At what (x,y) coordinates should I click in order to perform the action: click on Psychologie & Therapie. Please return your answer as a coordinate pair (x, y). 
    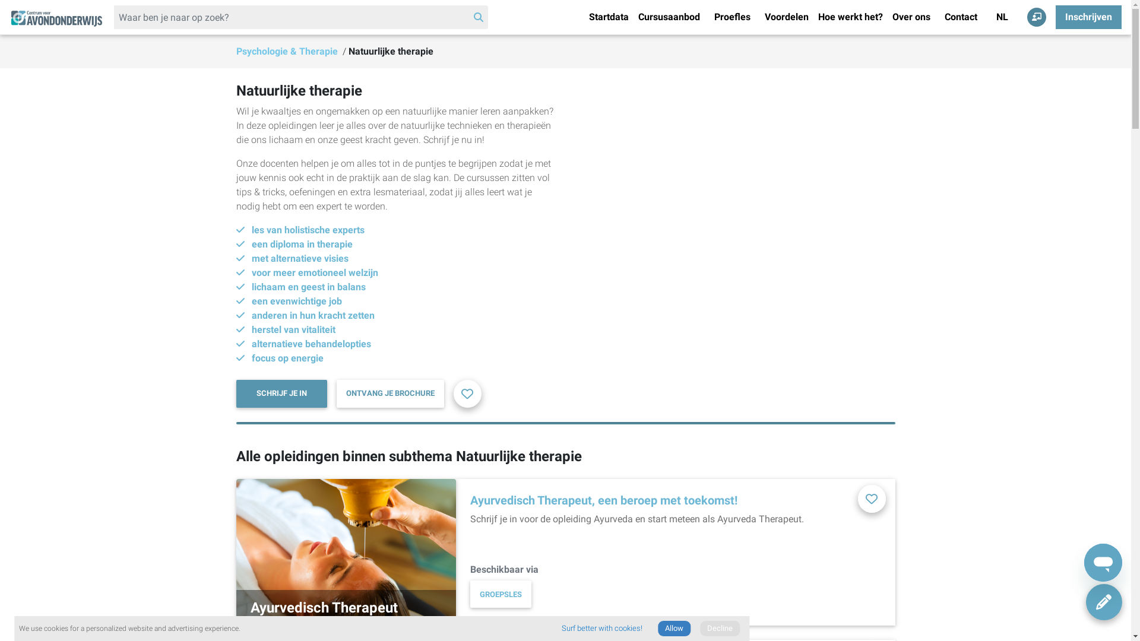
    Looking at the image, I should click on (289, 51).